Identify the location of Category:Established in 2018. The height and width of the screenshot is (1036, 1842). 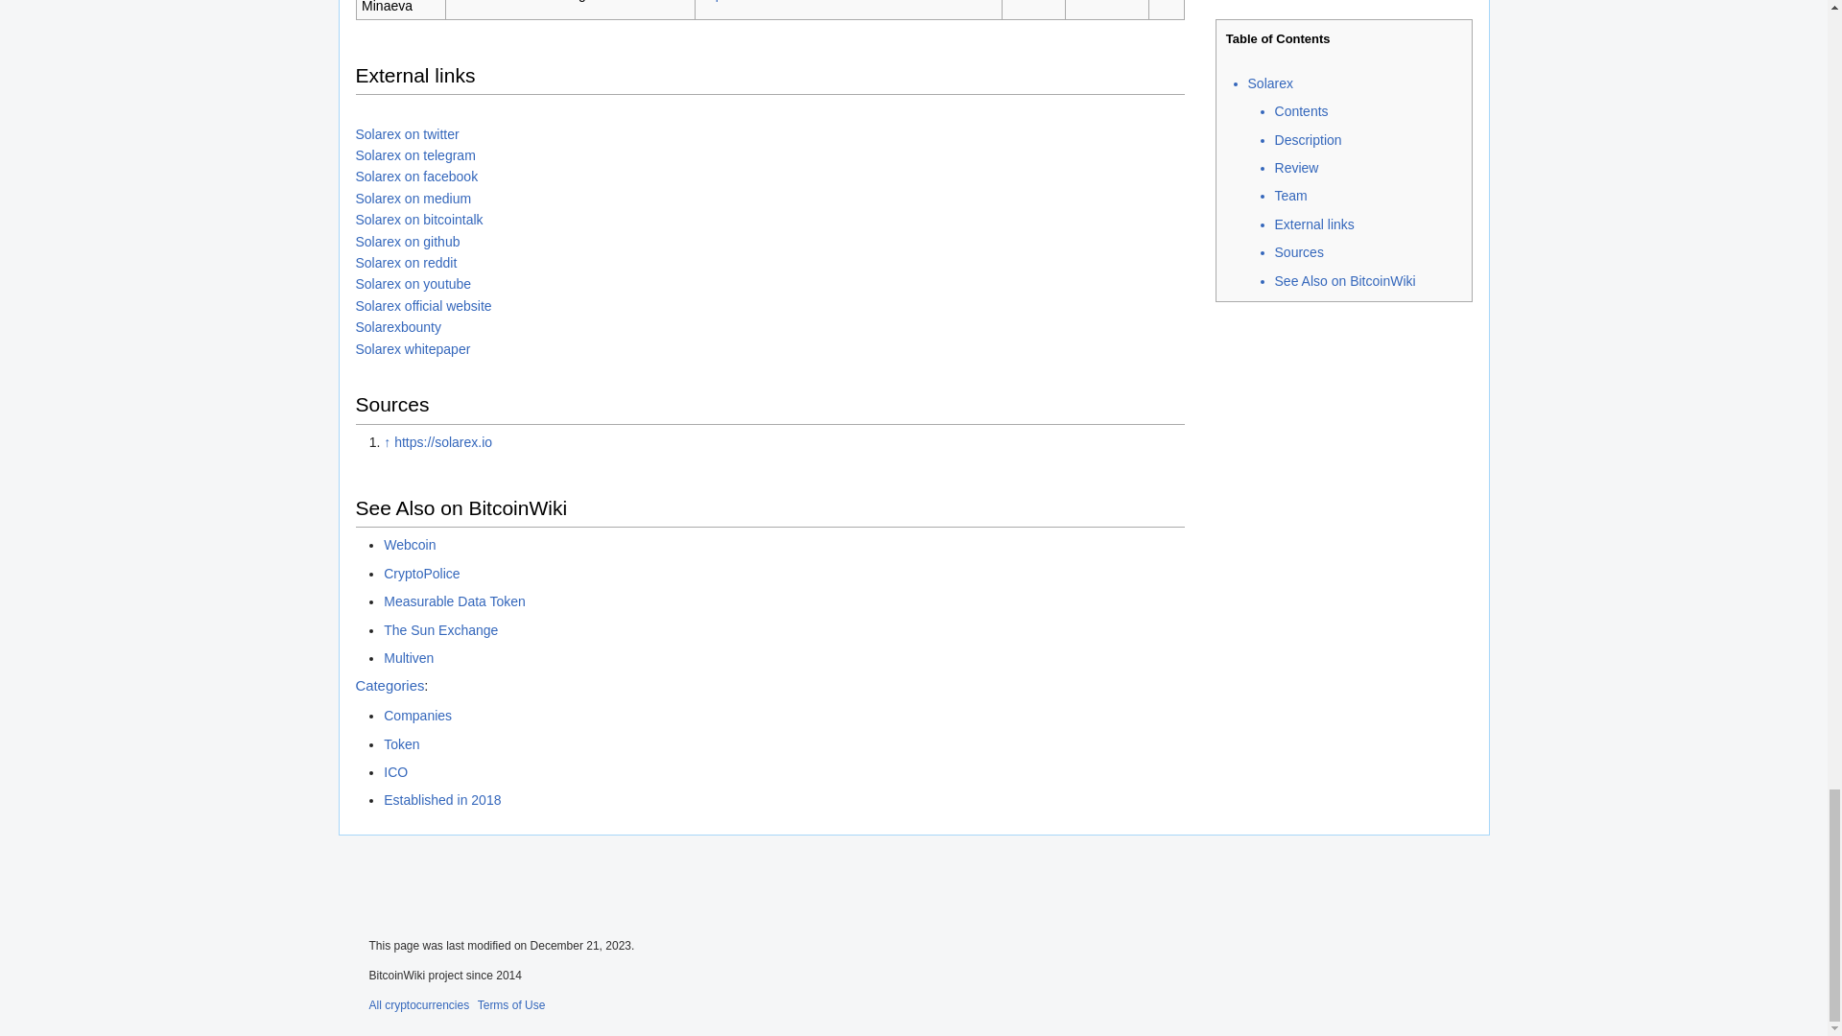
(441, 800).